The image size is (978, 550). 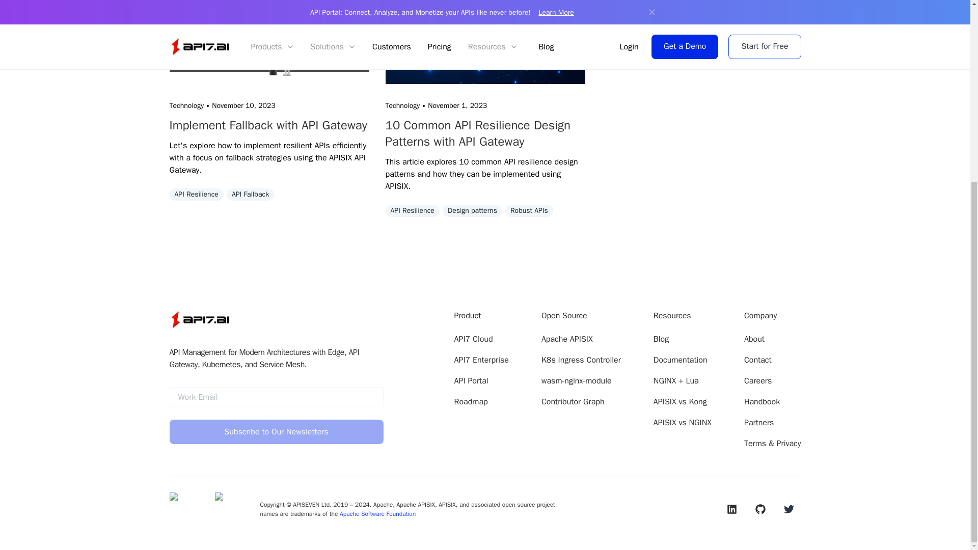 What do you see at coordinates (581, 360) in the screenshot?
I see `K8s Ingress Controller` at bounding box center [581, 360].